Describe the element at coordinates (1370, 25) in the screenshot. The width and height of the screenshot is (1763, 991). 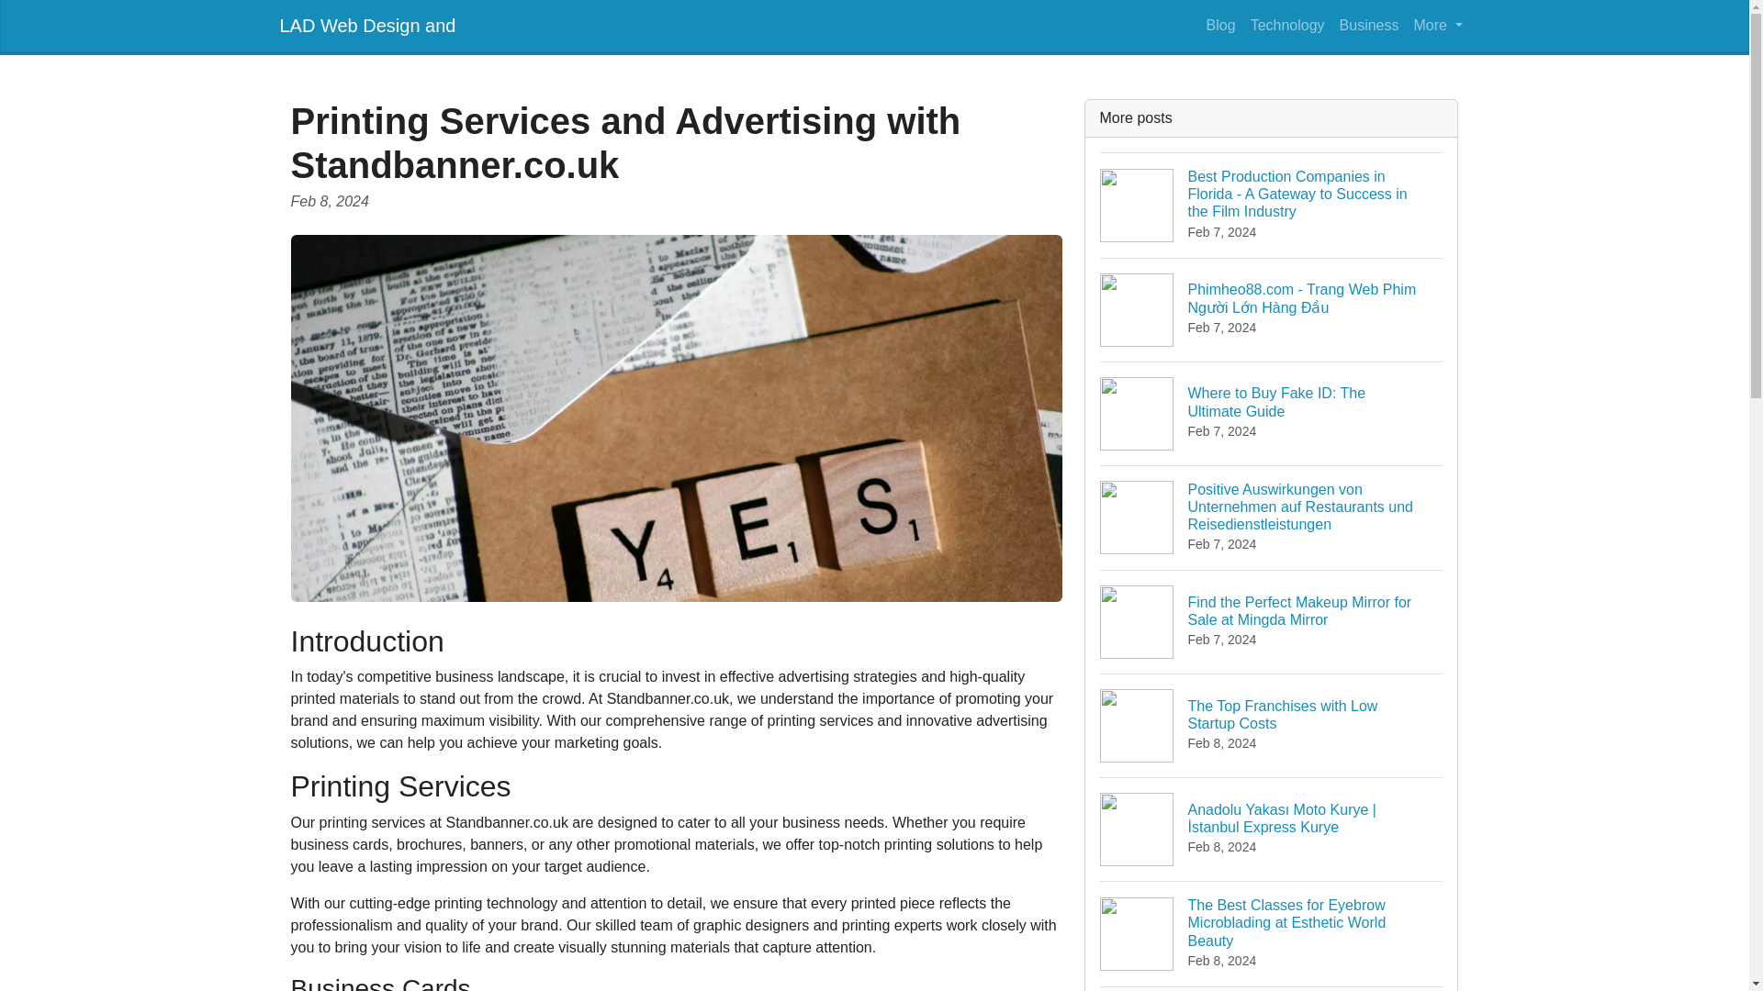
I see `Technology` at that location.